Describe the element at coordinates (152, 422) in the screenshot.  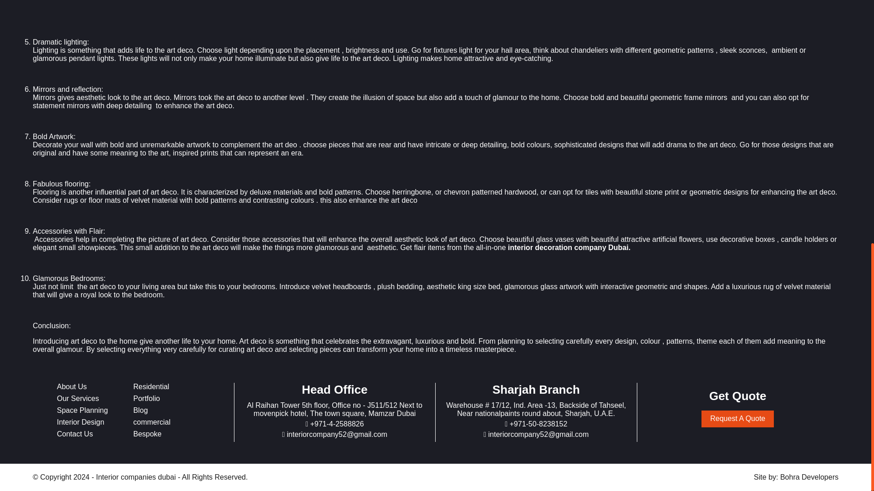
I see `commercial` at that location.